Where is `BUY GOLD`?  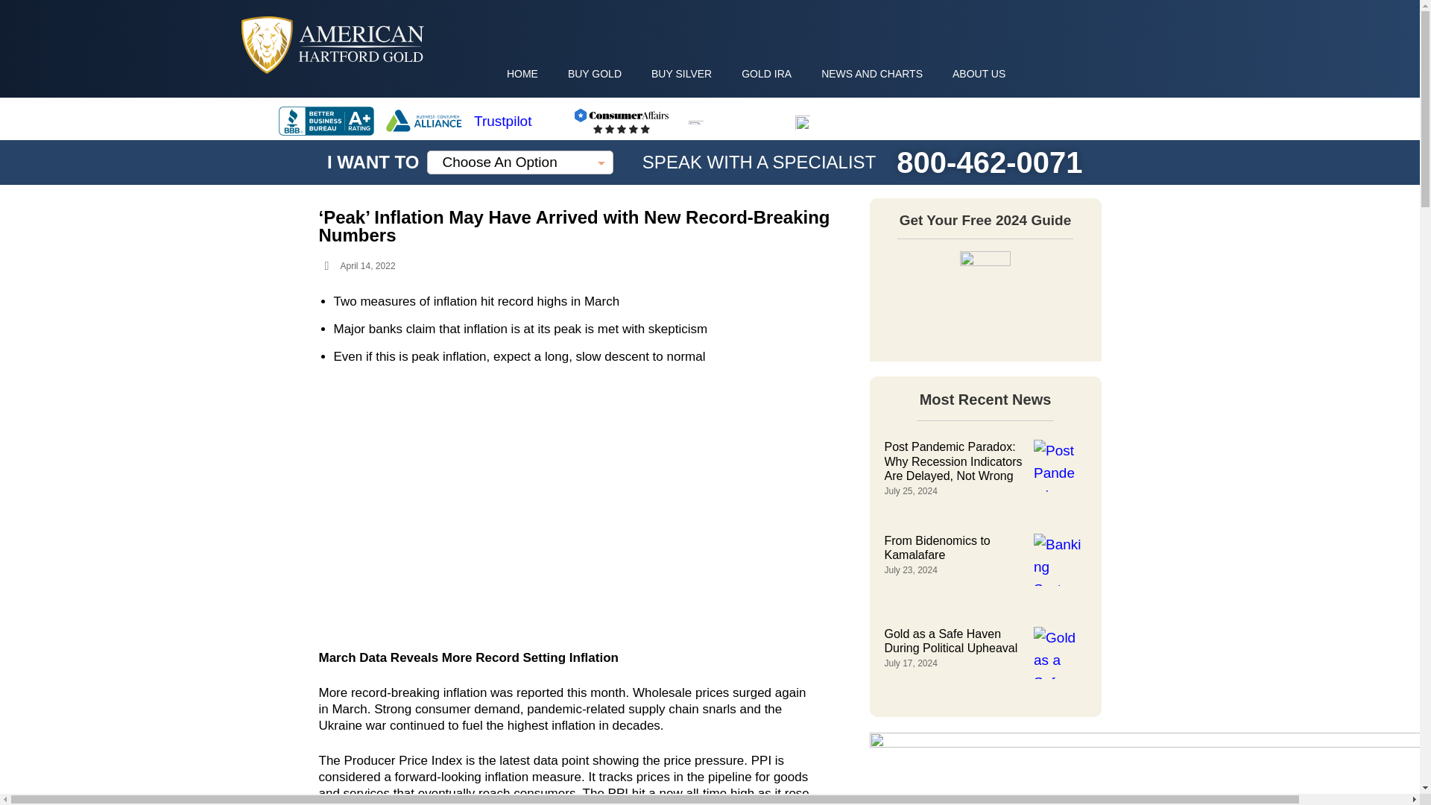 BUY GOLD is located at coordinates (595, 73).